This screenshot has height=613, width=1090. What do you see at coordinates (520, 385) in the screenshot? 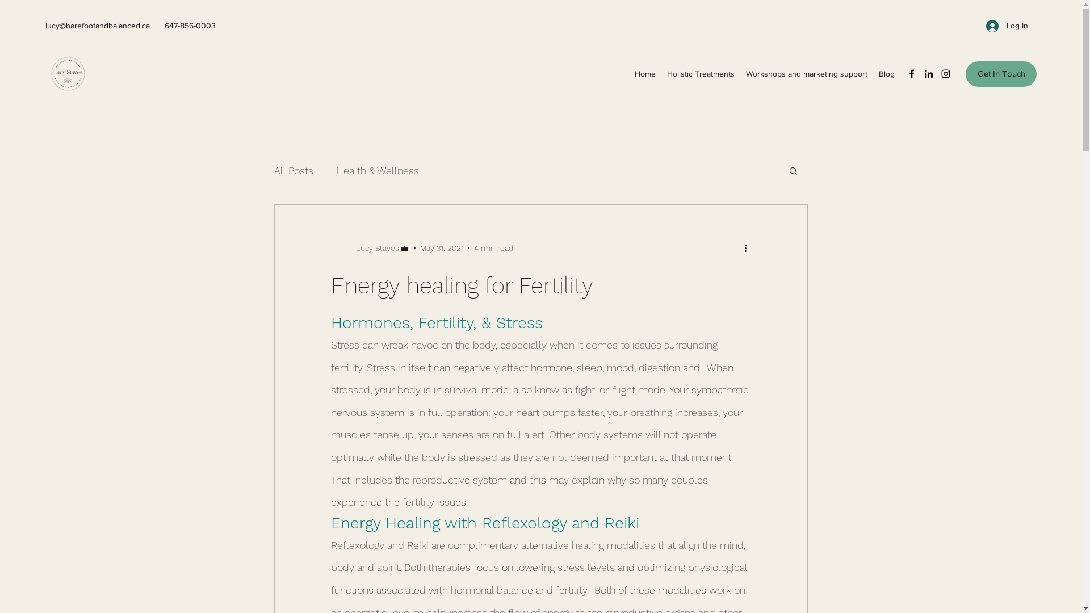
I see `reflexology oakville` at bounding box center [520, 385].